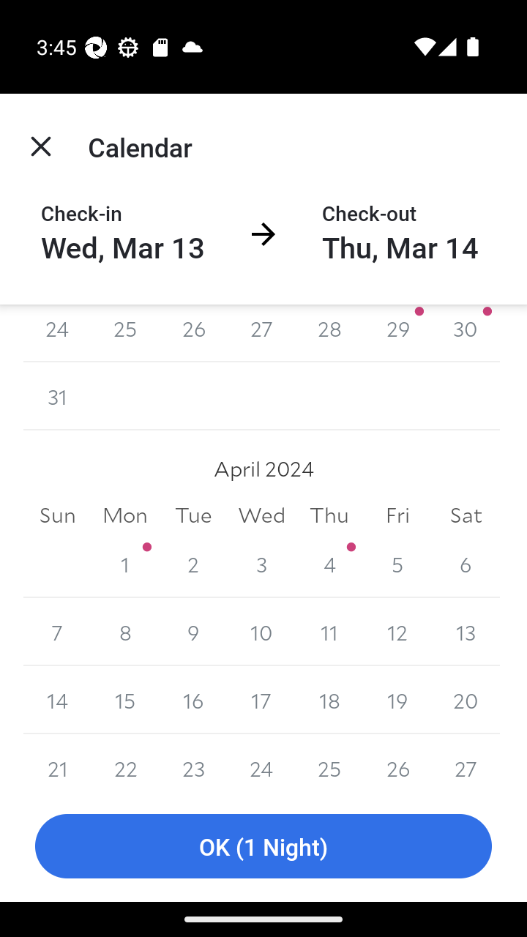 The image size is (527, 937). What do you see at coordinates (397, 763) in the screenshot?
I see `26 26 April 2024` at bounding box center [397, 763].